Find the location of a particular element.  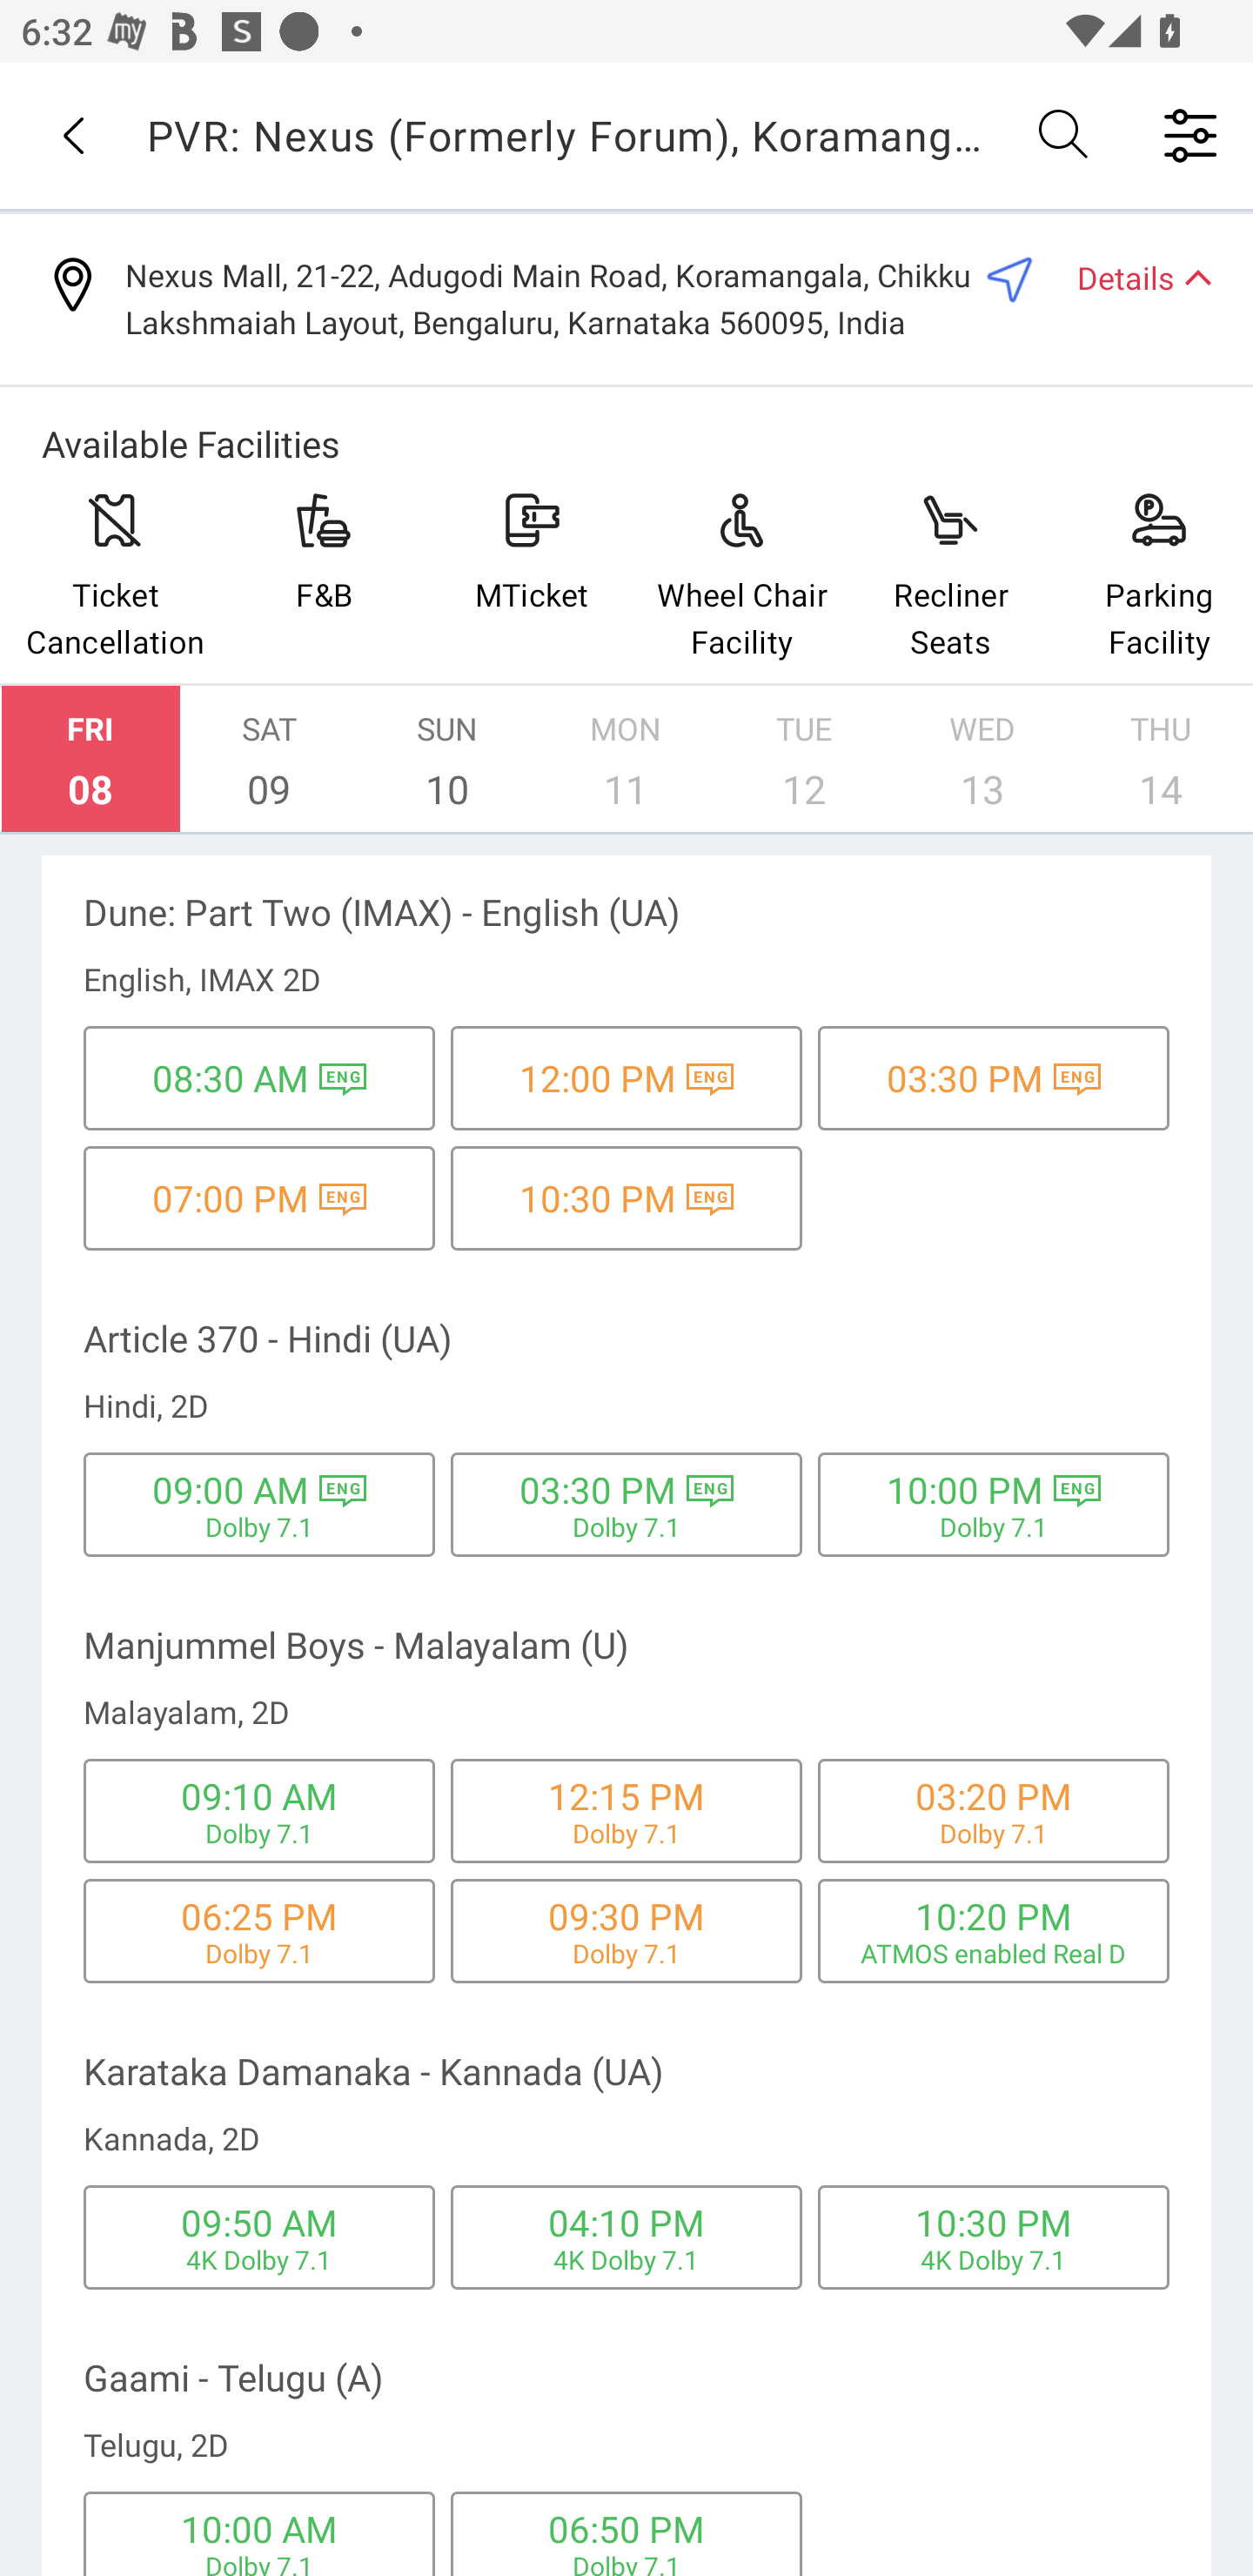

07:00 PM ENG is located at coordinates (259, 1197).